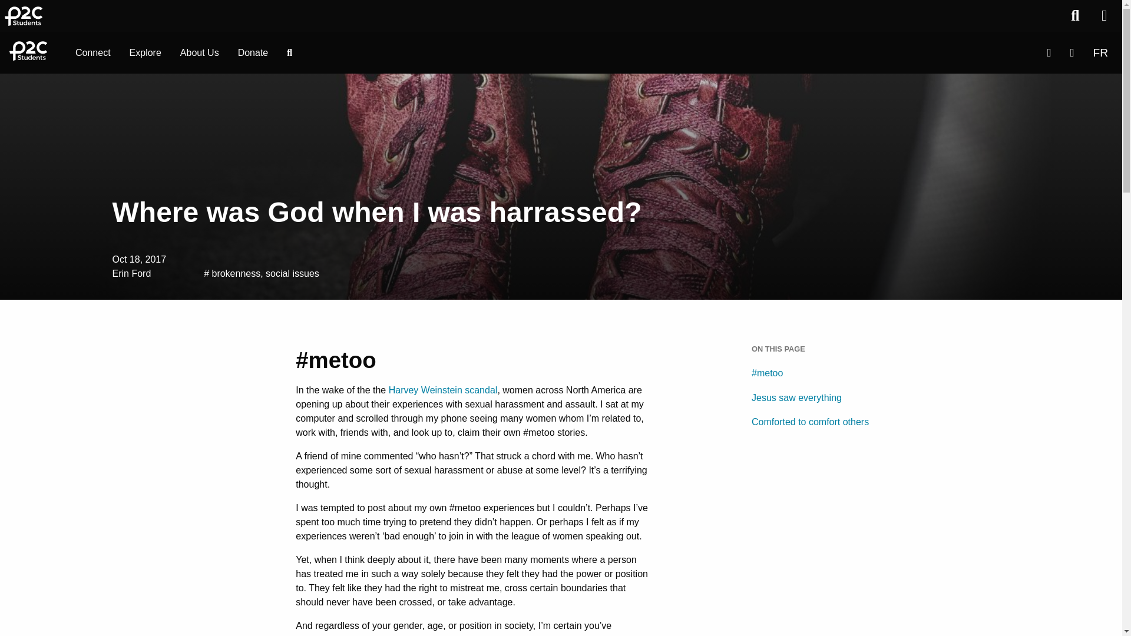  What do you see at coordinates (92, 52) in the screenshot?
I see `Connect` at bounding box center [92, 52].